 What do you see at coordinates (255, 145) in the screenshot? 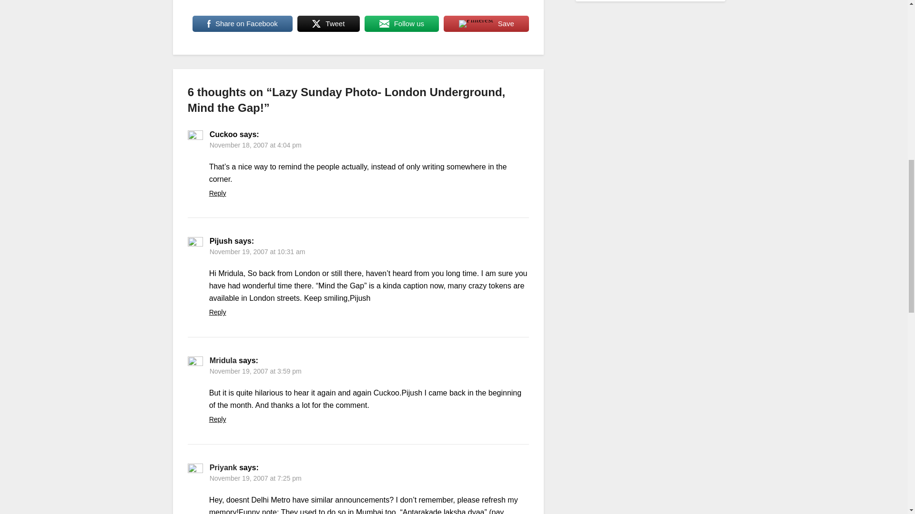
I see `November 18, 2007 at 4:04 pm` at bounding box center [255, 145].